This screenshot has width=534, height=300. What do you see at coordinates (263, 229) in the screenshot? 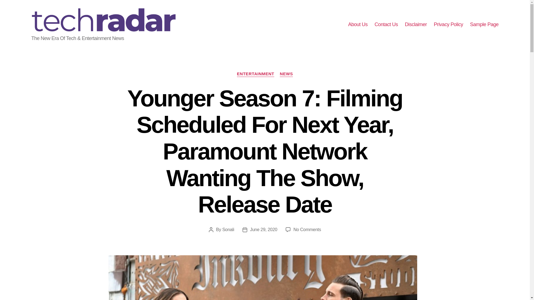
I see `June 29, 2020` at bounding box center [263, 229].